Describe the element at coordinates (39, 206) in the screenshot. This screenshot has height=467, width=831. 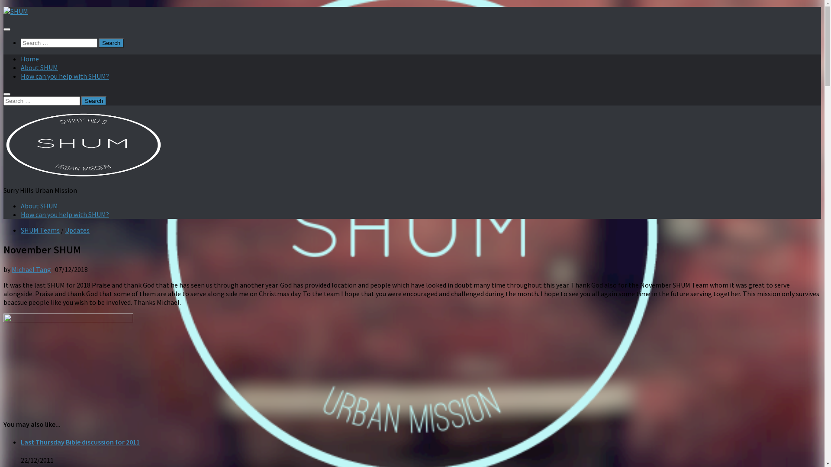
I see `About SHUM` at that location.